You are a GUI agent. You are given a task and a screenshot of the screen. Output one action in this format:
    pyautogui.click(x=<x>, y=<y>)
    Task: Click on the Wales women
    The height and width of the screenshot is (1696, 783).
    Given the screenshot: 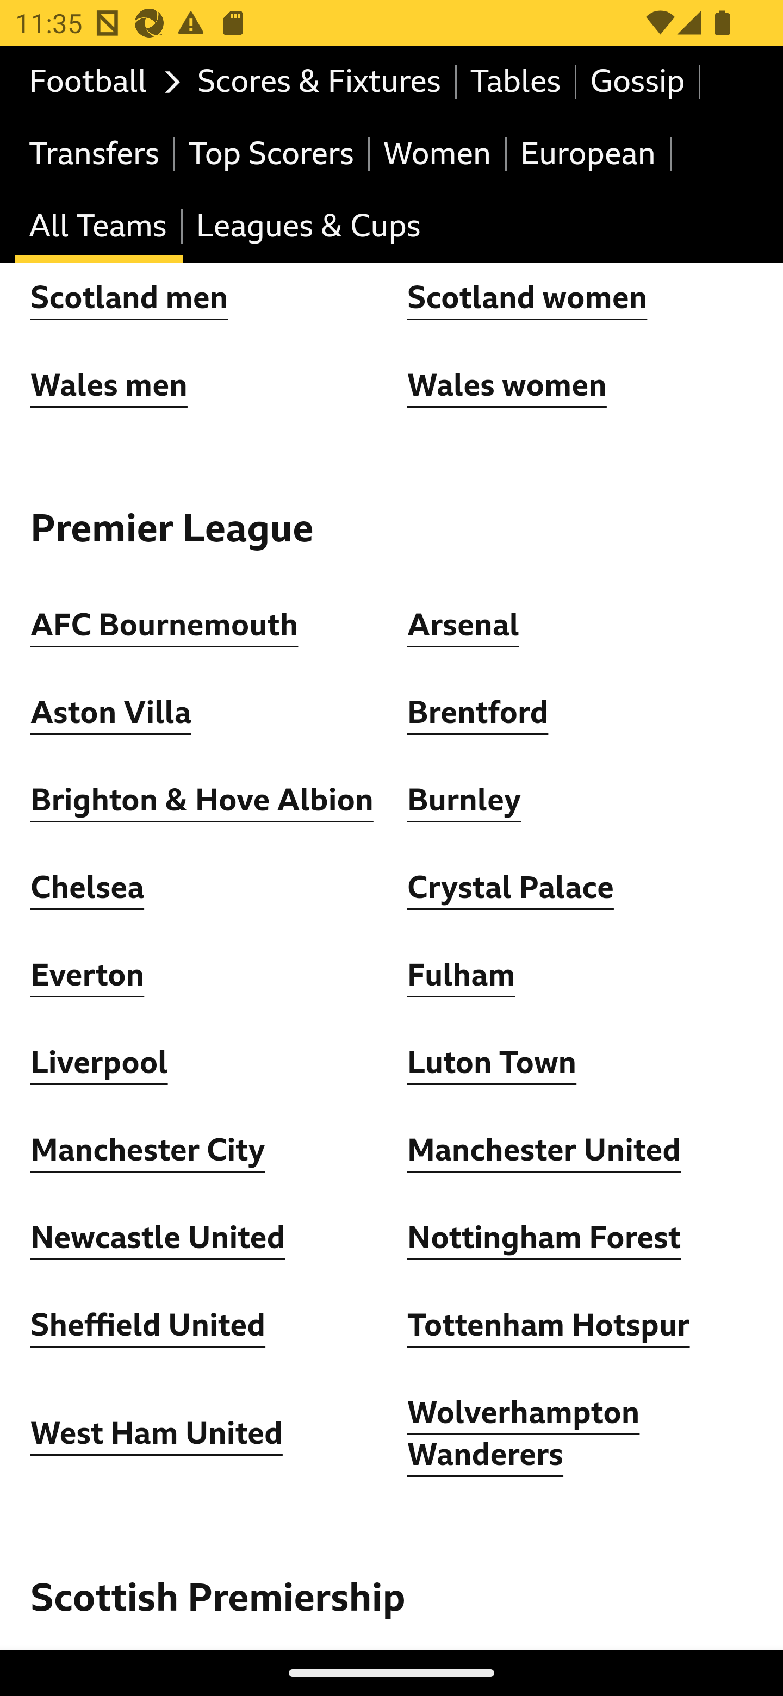 What is the action you would take?
    pyautogui.click(x=507, y=385)
    